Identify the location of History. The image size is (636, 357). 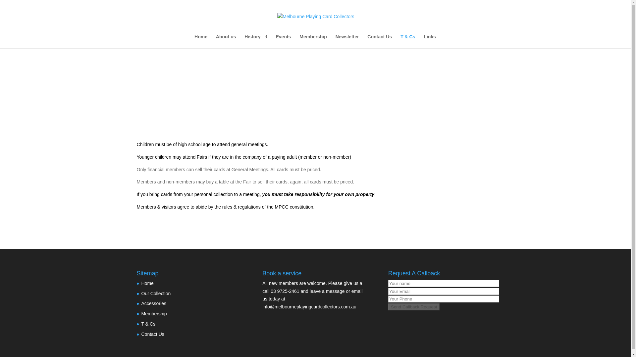
(256, 41).